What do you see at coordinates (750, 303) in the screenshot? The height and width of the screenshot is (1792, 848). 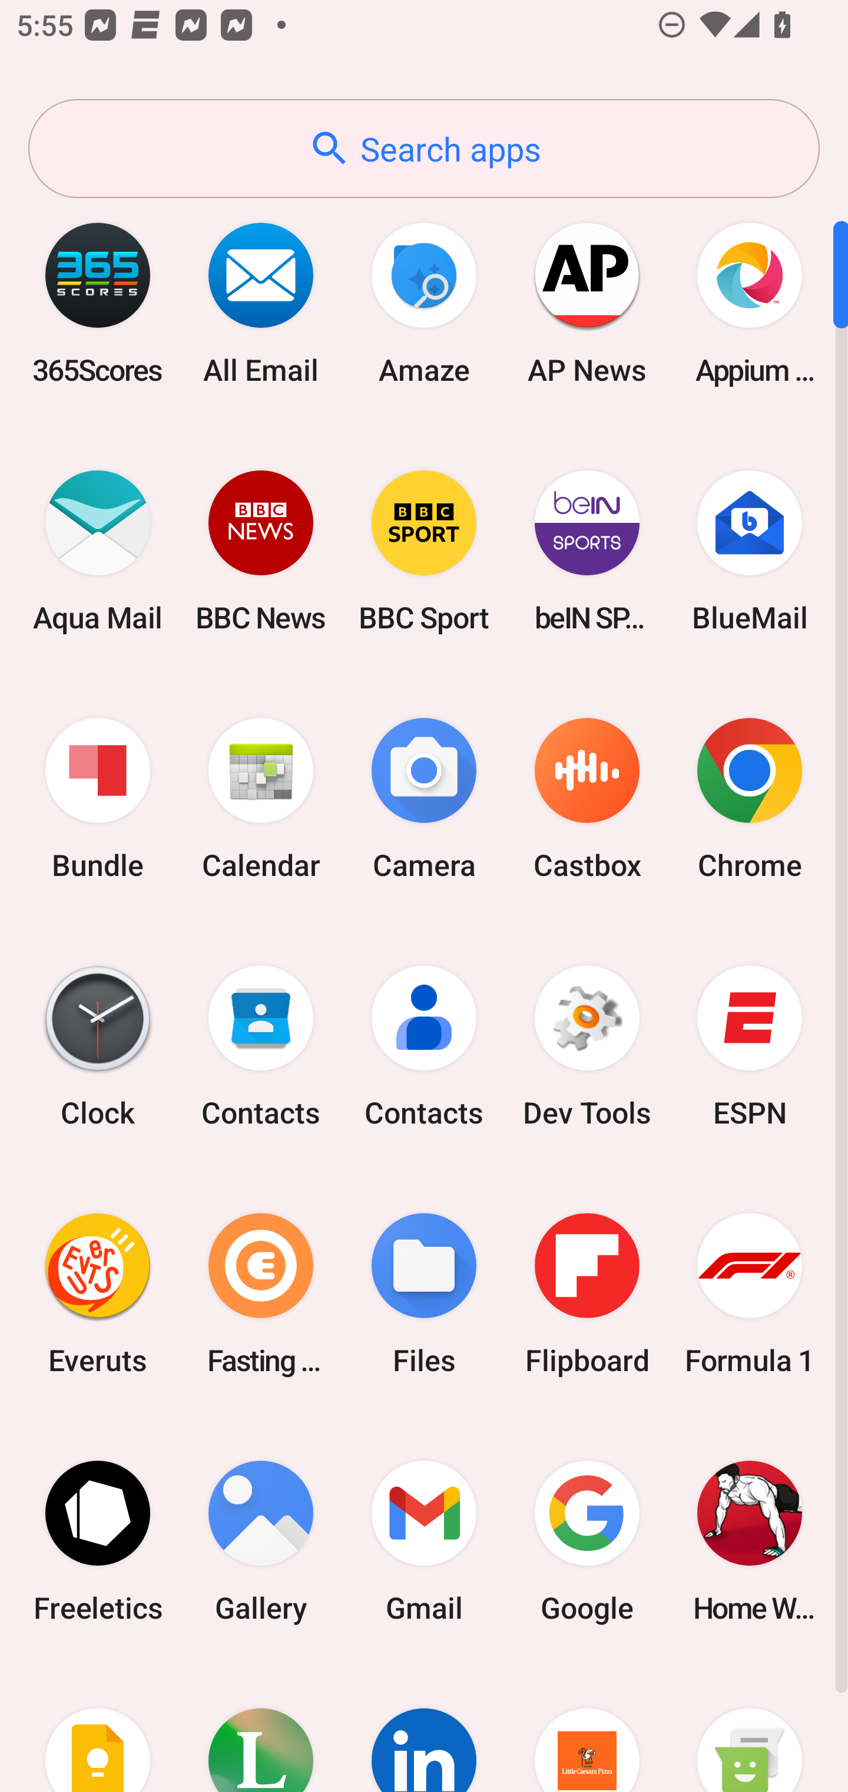 I see `Appium Settings` at bounding box center [750, 303].